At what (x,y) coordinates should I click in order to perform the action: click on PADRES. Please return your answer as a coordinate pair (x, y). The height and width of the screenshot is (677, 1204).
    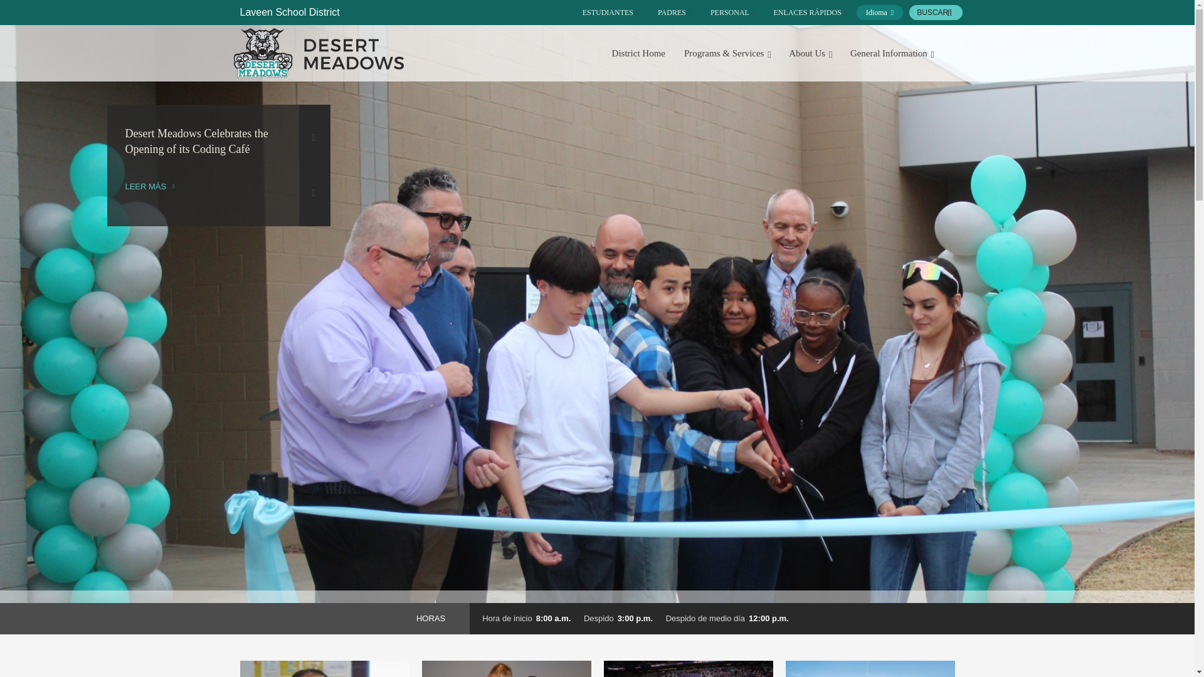
    Looking at the image, I should click on (675, 13).